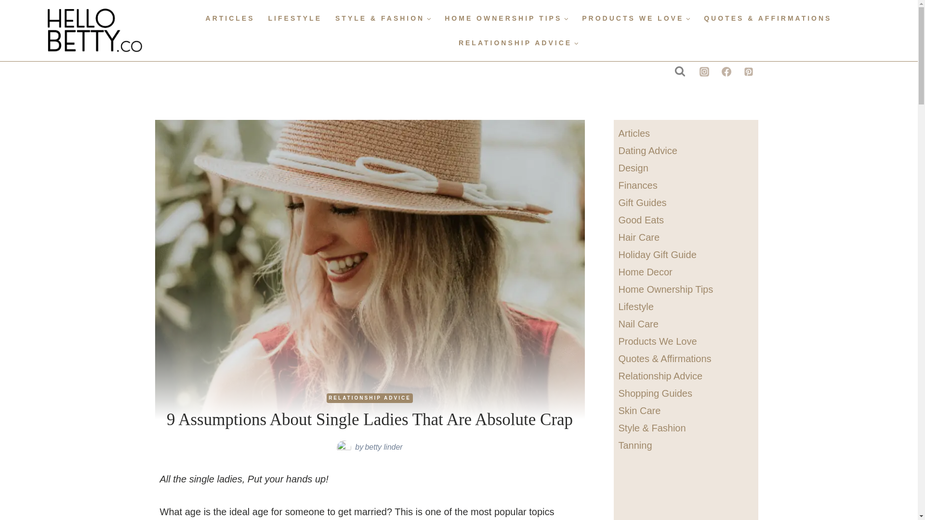 The width and height of the screenshot is (925, 520). I want to click on betty linder, so click(383, 447).